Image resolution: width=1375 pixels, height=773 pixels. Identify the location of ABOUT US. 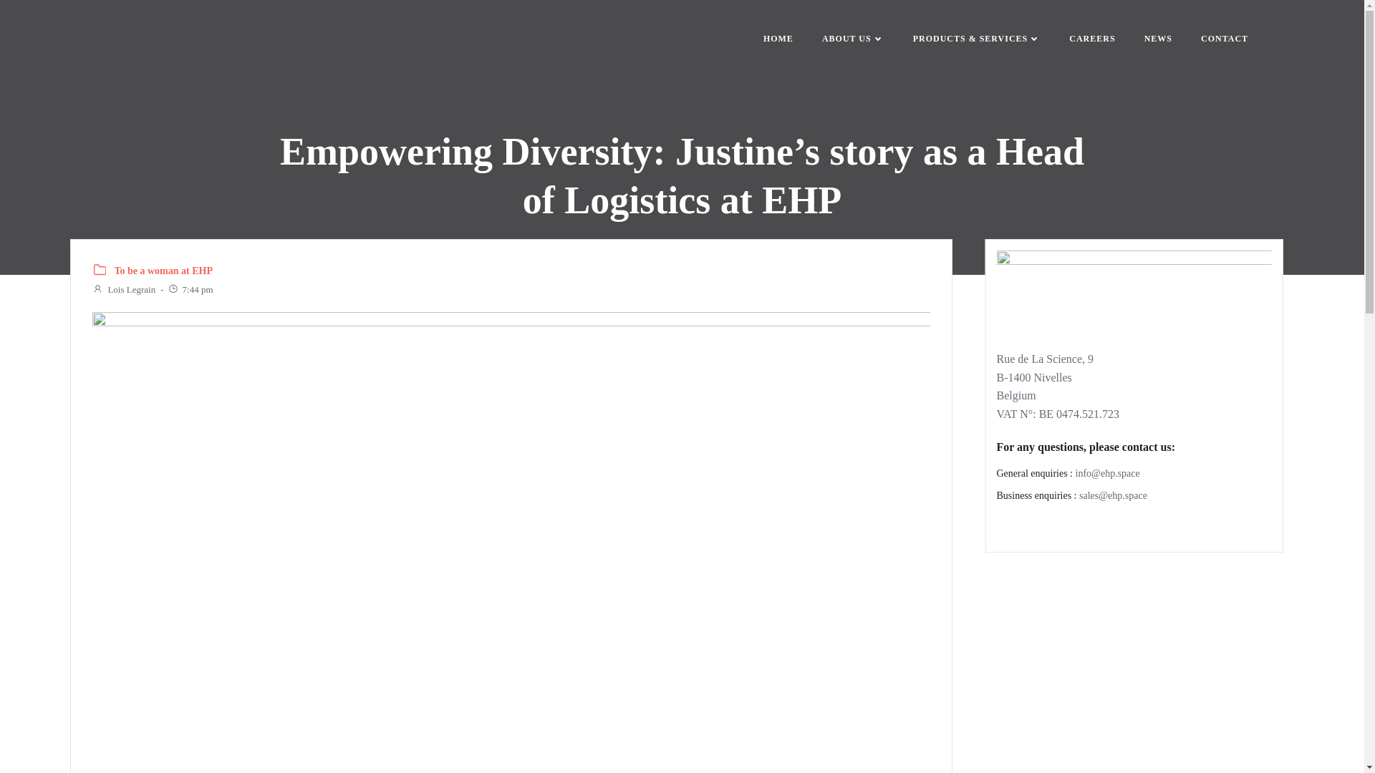
(853, 39).